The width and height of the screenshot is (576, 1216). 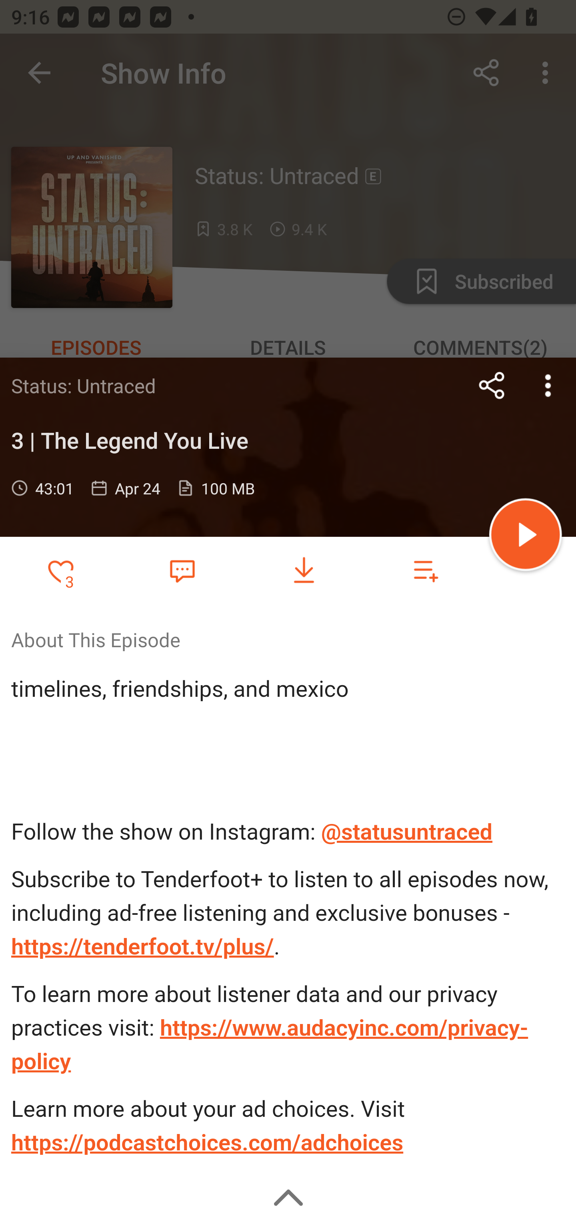 I want to click on @statusuntraced, so click(x=407, y=832).